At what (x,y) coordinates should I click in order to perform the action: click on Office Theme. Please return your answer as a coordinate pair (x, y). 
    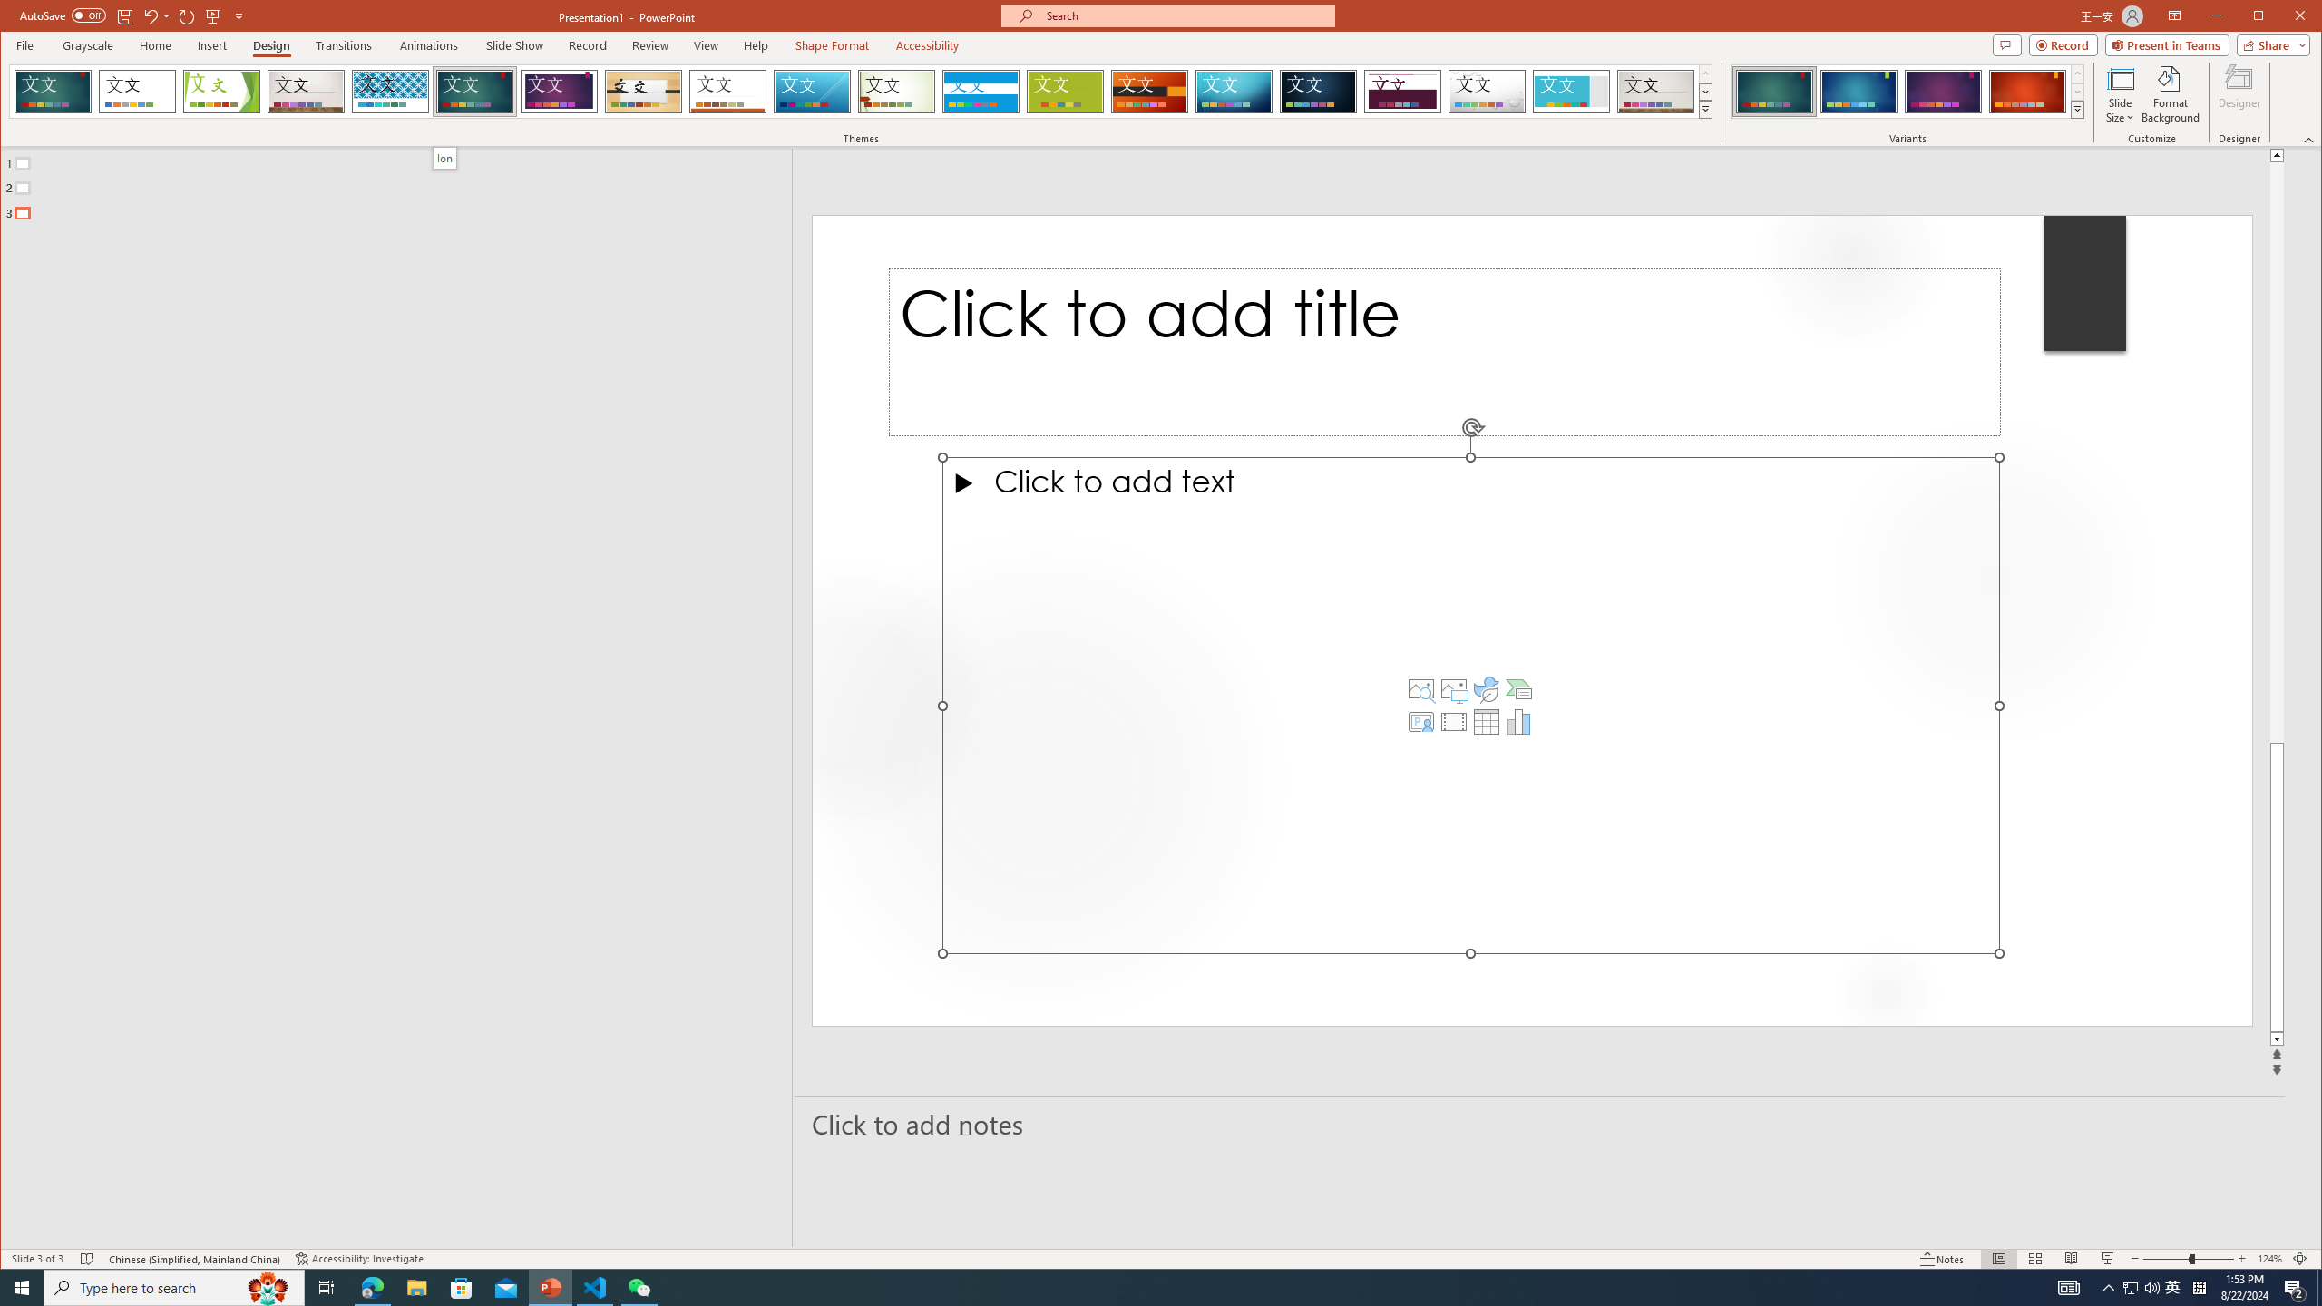
    Looking at the image, I should click on (136, 92).